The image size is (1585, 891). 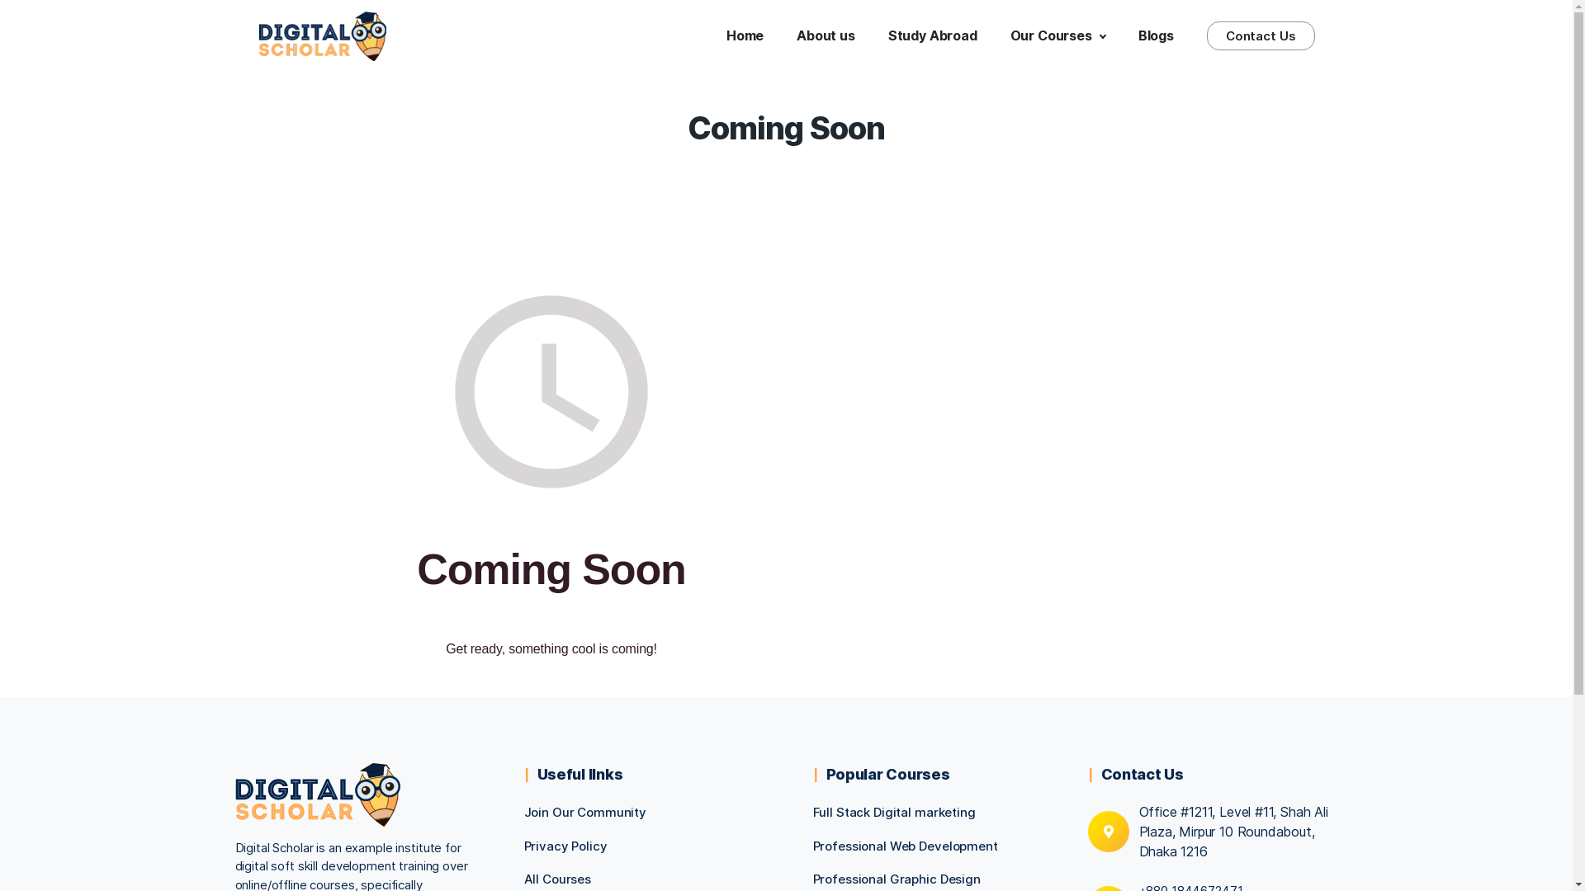 What do you see at coordinates (933, 36) in the screenshot?
I see `Study Abroad` at bounding box center [933, 36].